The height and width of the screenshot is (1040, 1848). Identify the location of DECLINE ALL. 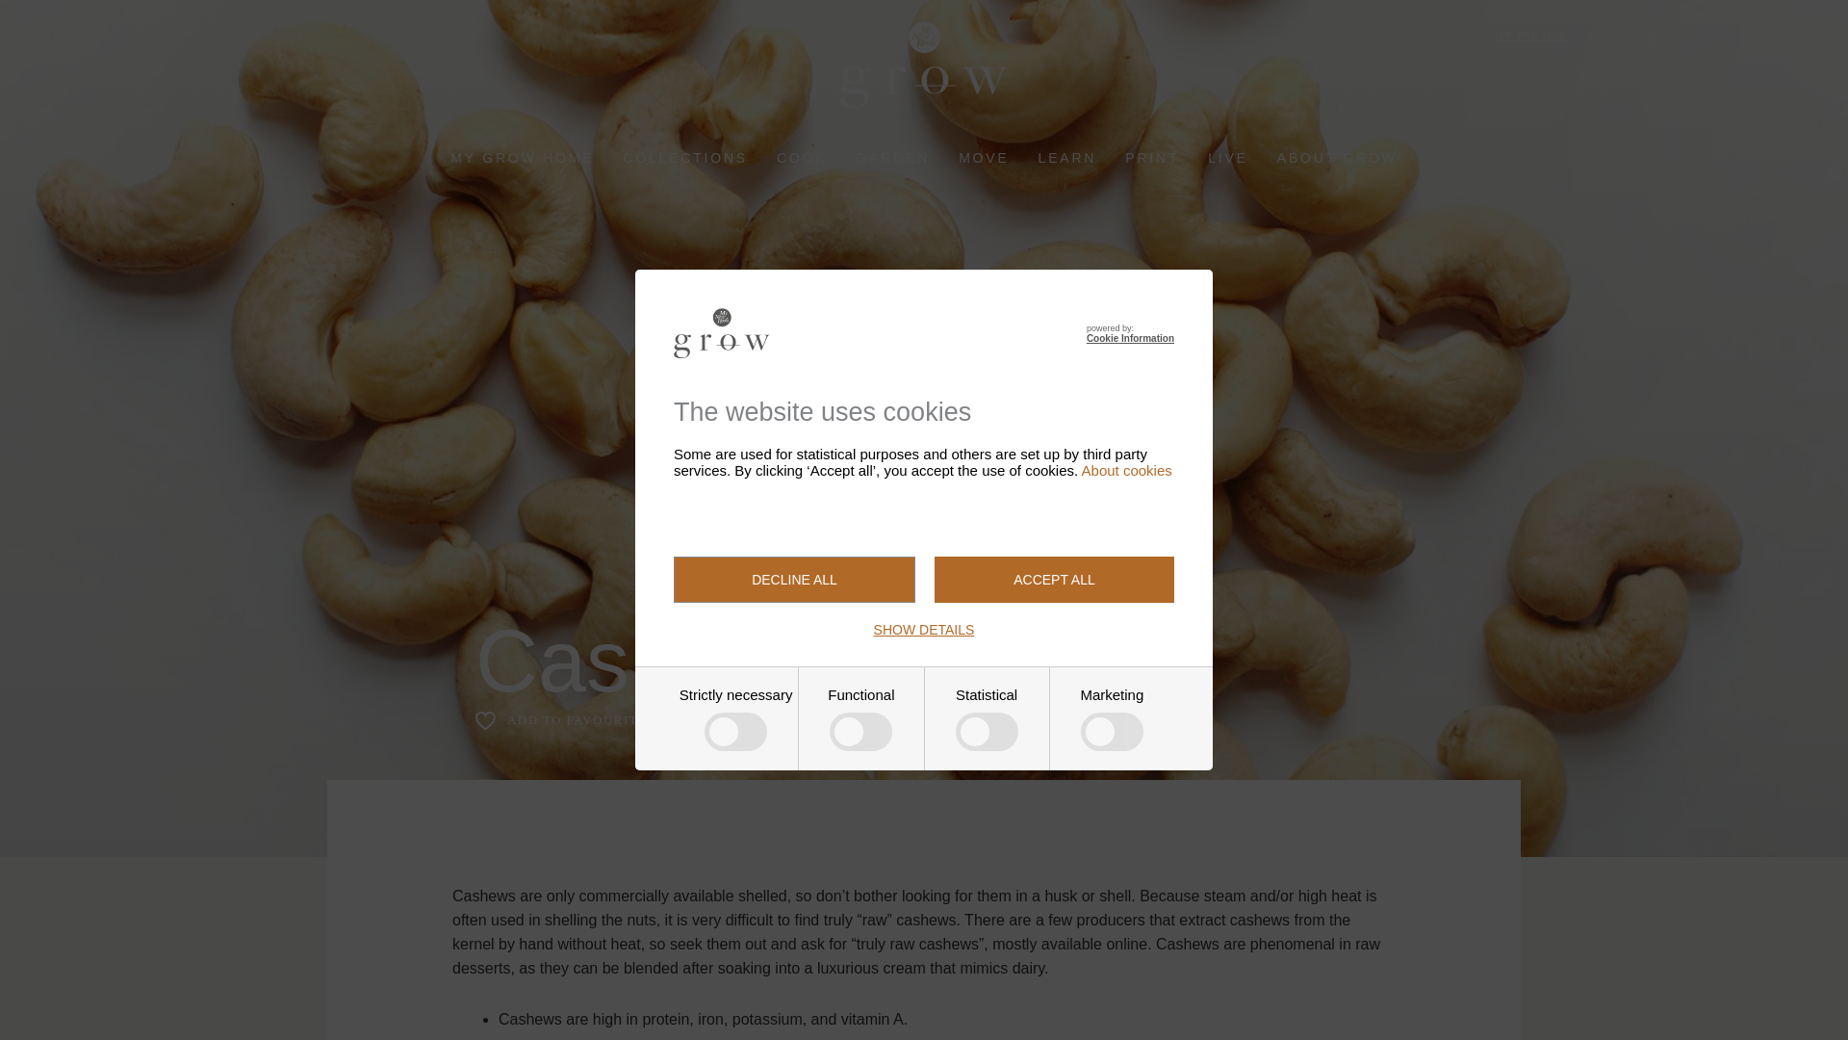
(794, 580).